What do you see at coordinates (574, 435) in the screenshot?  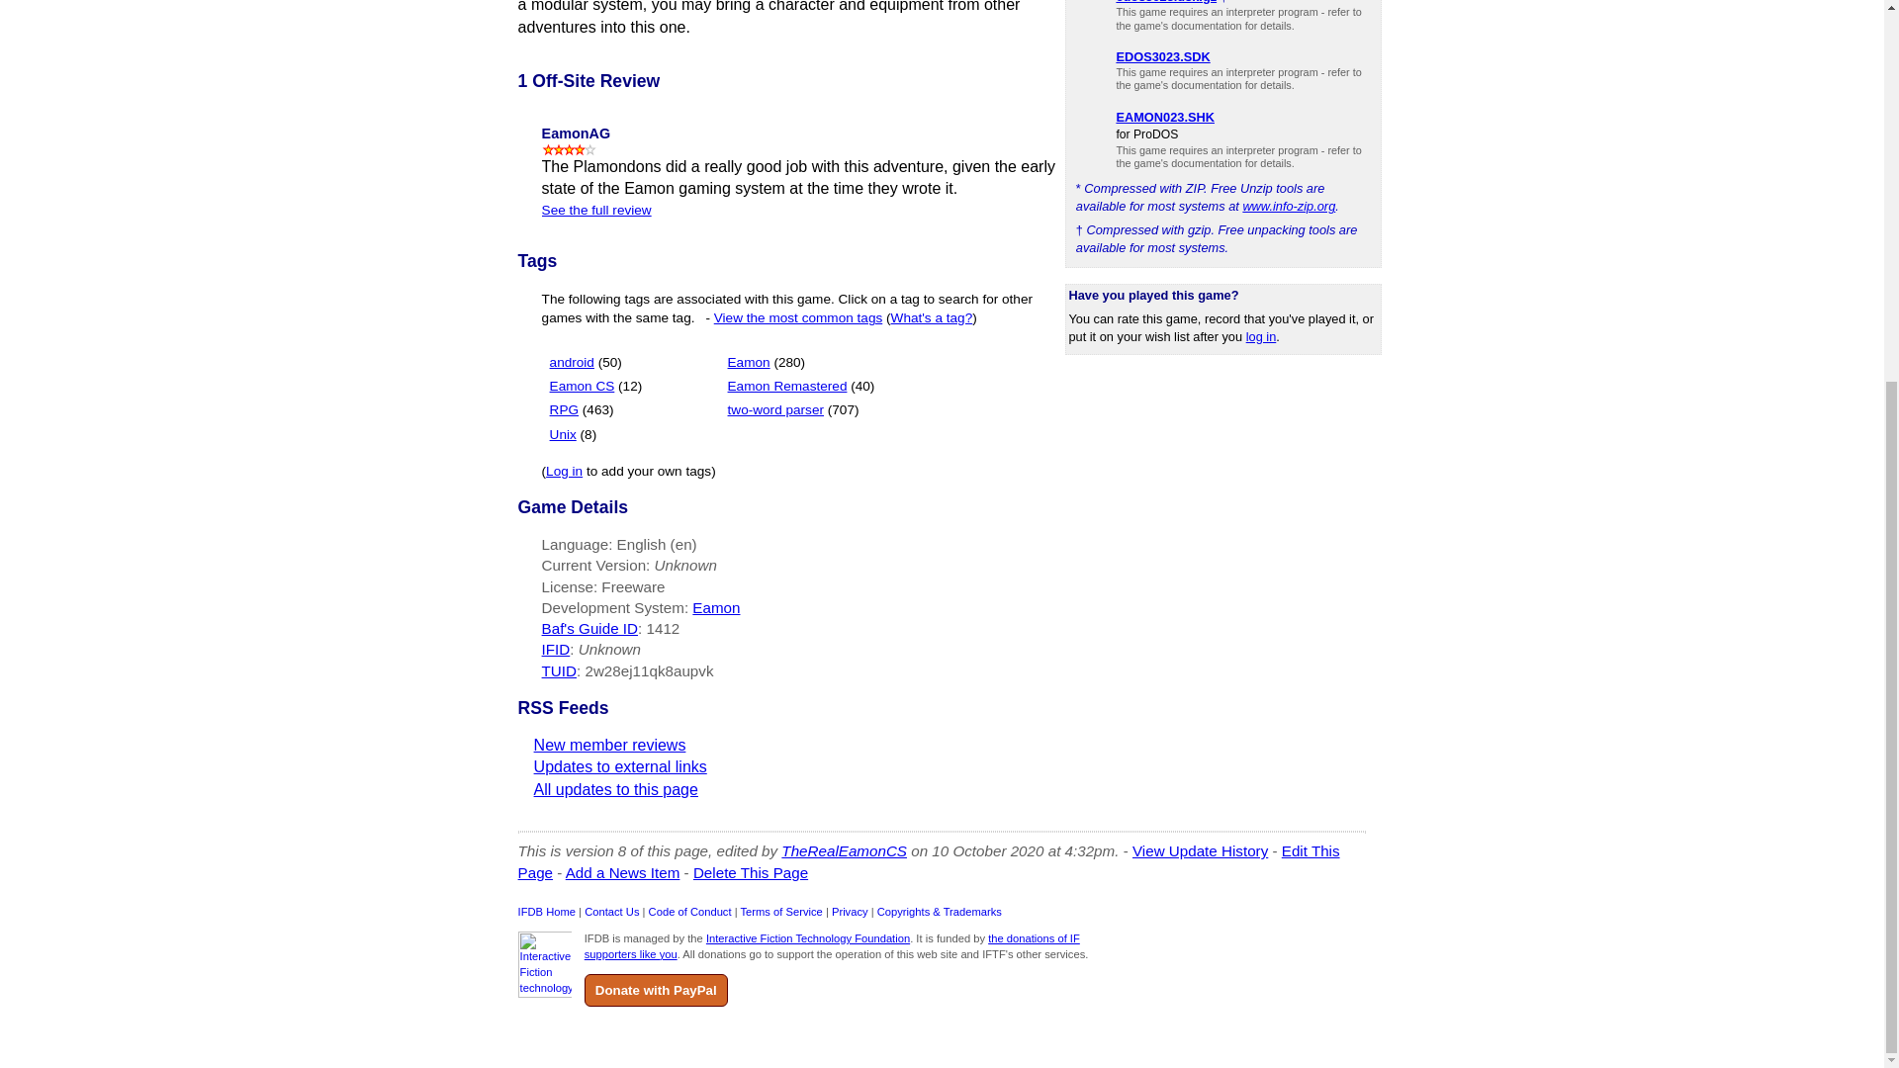 I see `Search for games tagged with Unix` at bounding box center [574, 435].